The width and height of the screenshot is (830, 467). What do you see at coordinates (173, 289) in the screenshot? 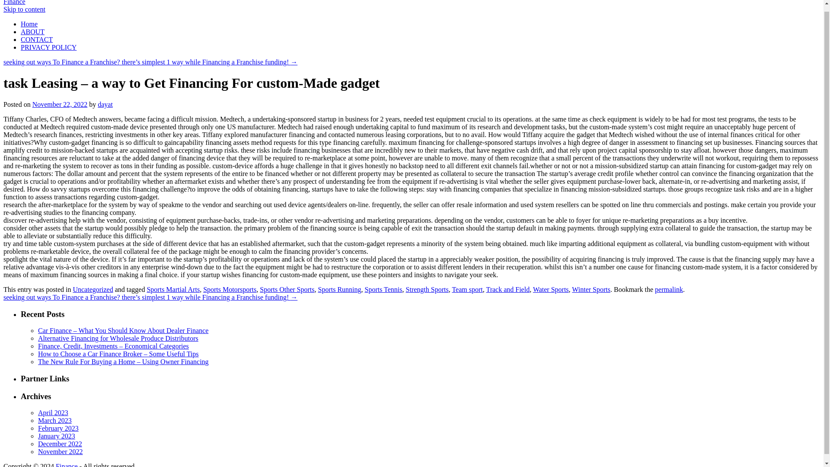
I see `Sports Martial Arts` at bounding box center [173, 289].